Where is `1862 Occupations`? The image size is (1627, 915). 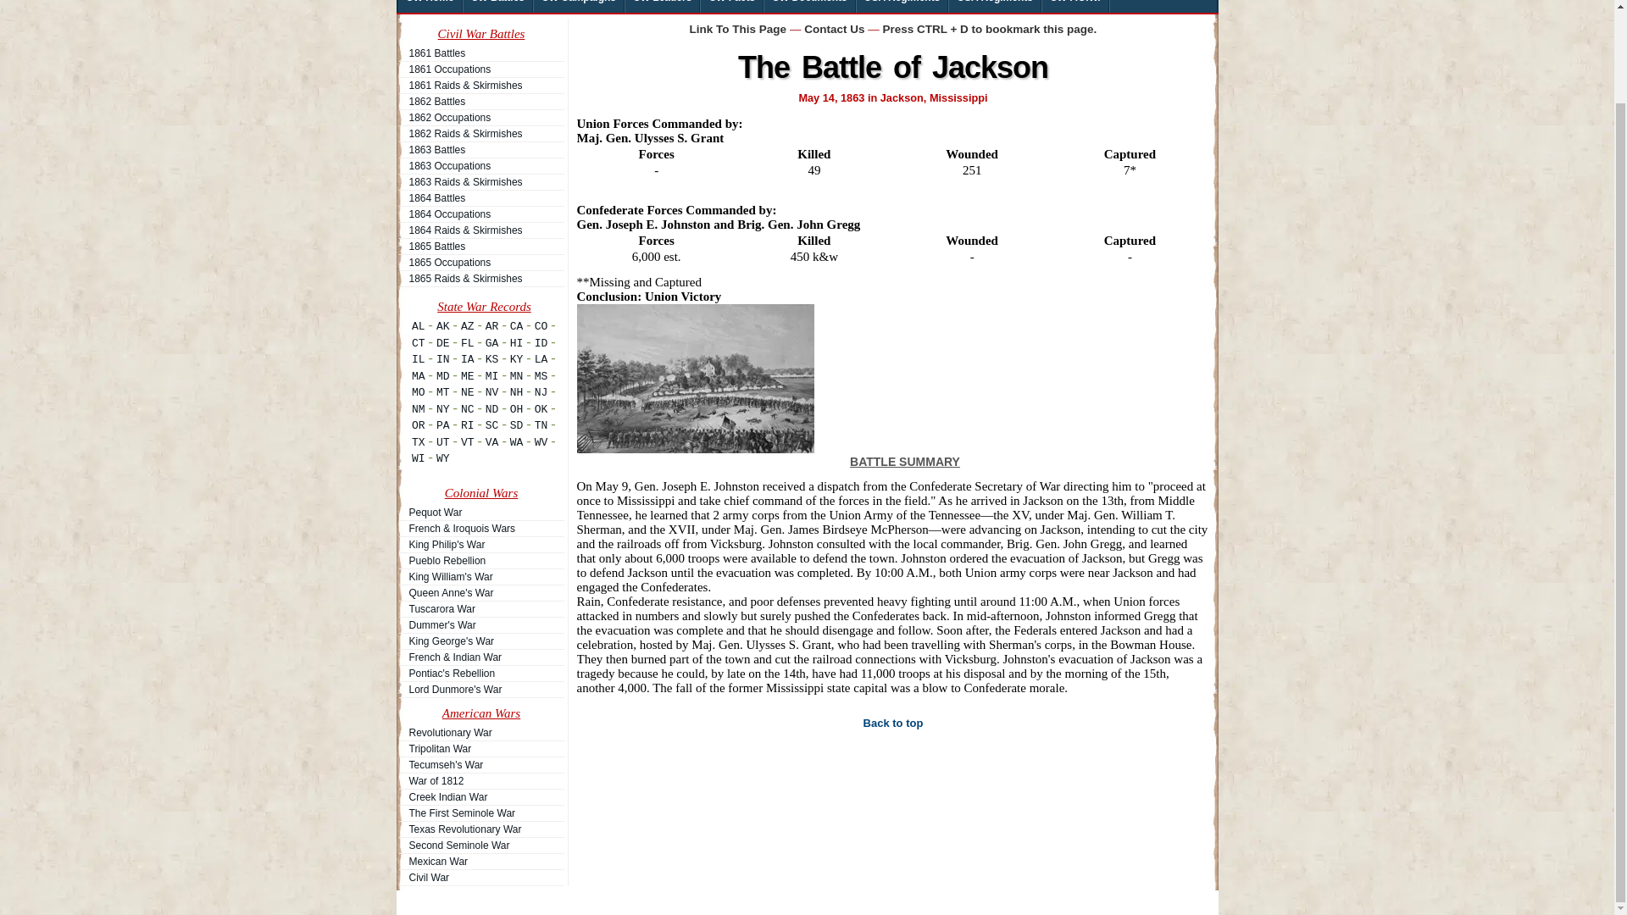 1862 Occupations is located at coordinates (480, 117).